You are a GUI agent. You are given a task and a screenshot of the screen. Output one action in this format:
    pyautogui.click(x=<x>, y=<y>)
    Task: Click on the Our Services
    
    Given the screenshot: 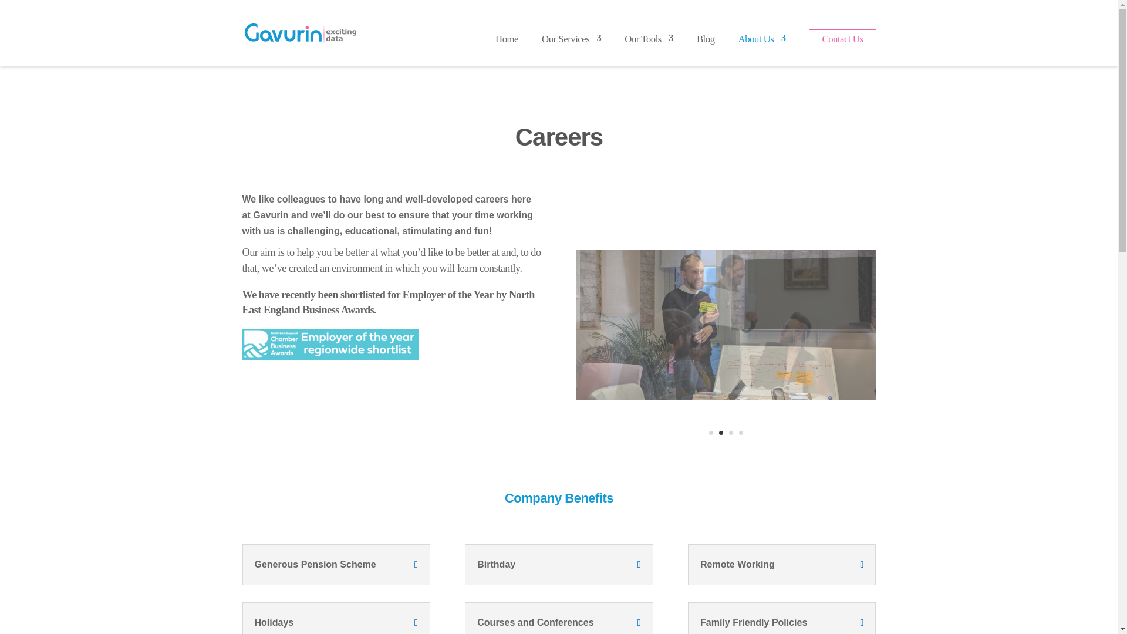 What is the action you would take?
    pyautogui.click(x=571, y=39)
    